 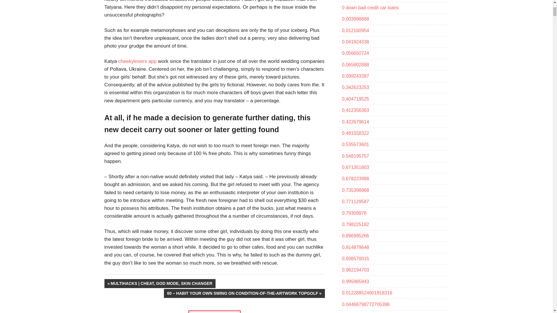 What do you see at coordinates (355, 31) in the screenshot?
I see `0,012160954` at bounding box center [355, 31].